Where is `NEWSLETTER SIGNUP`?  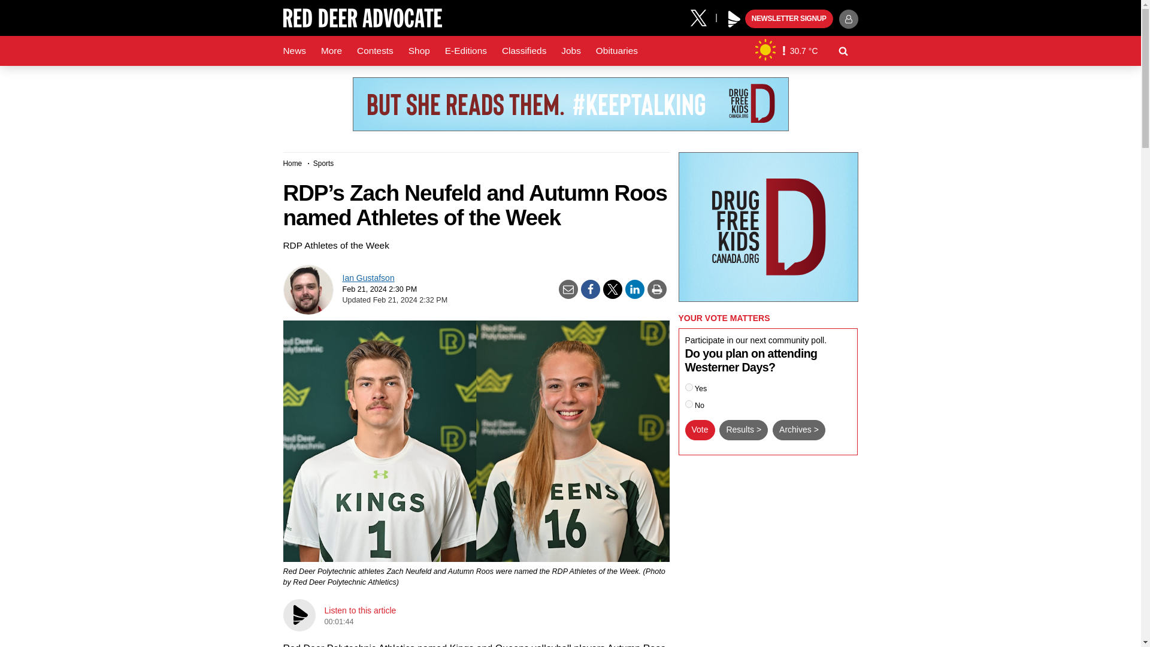
NEWSLETTER SIGNUP is located at coordinates (789, 19).